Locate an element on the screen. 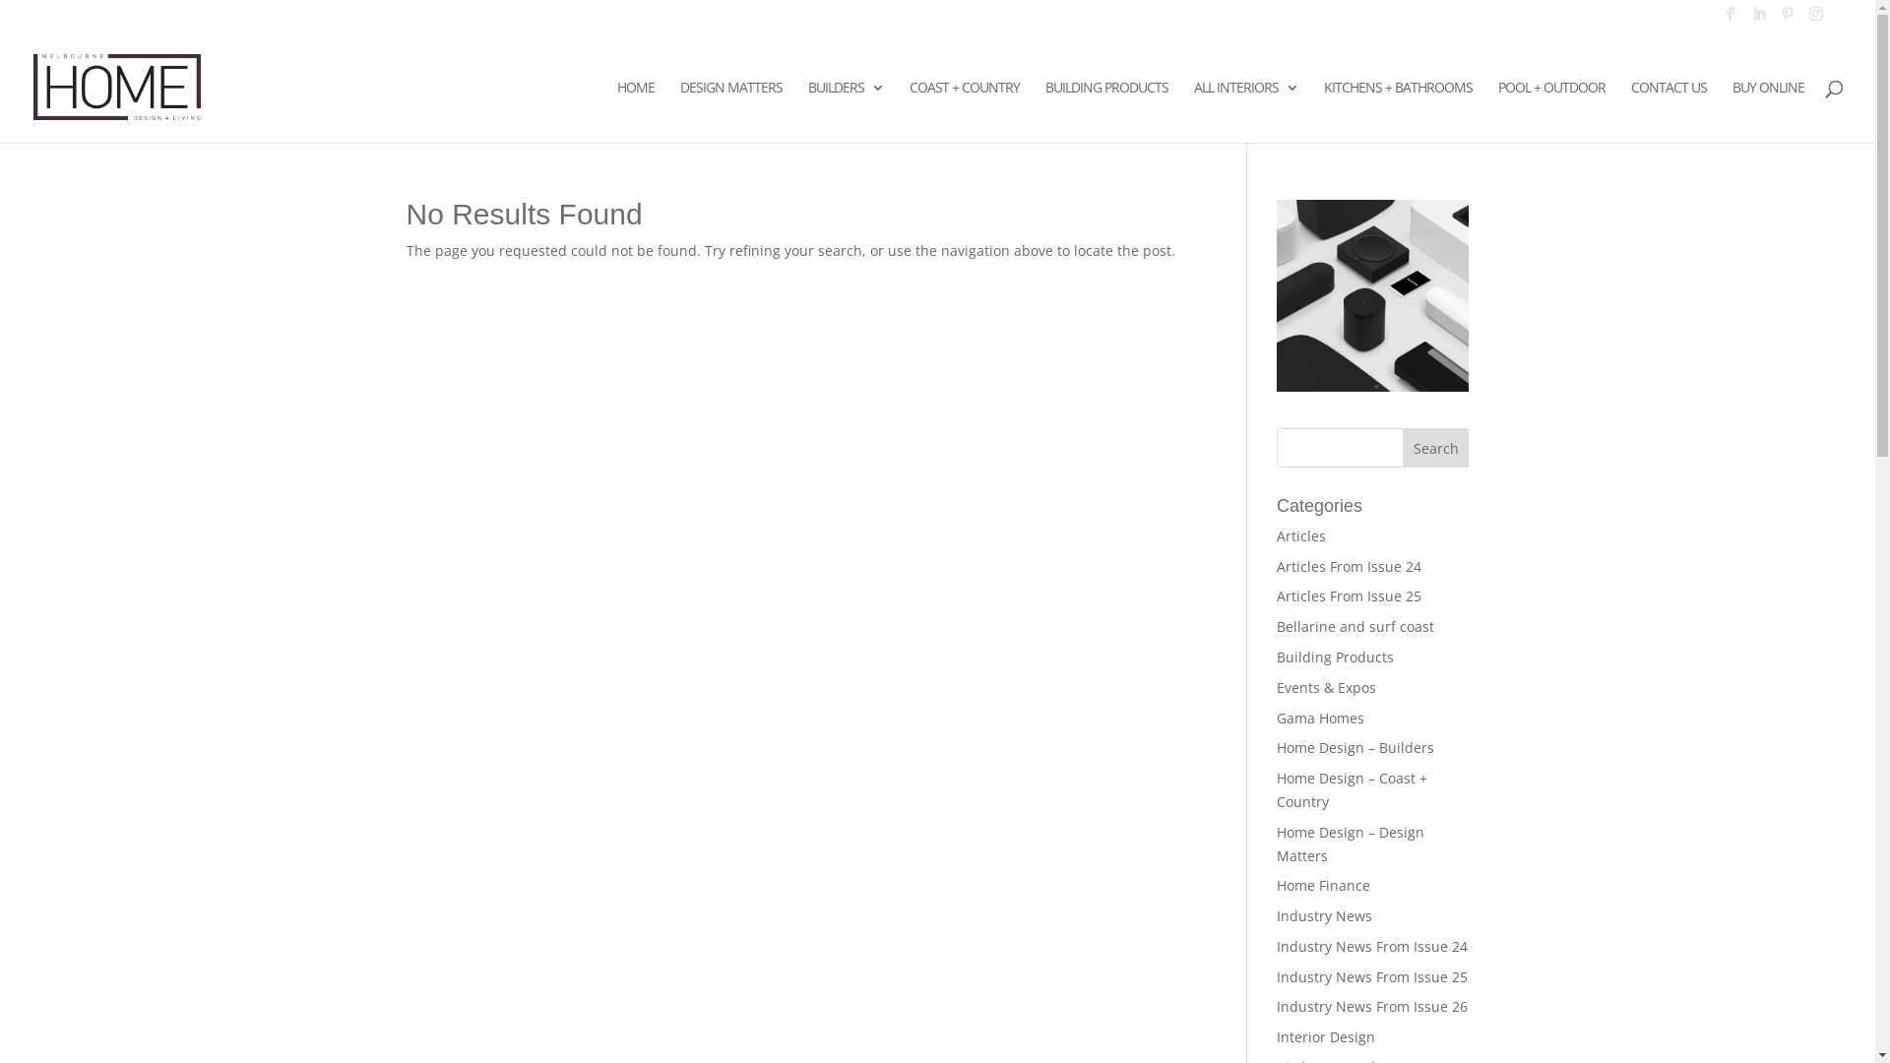  BUILDERS is located at coordinates (847, 112).